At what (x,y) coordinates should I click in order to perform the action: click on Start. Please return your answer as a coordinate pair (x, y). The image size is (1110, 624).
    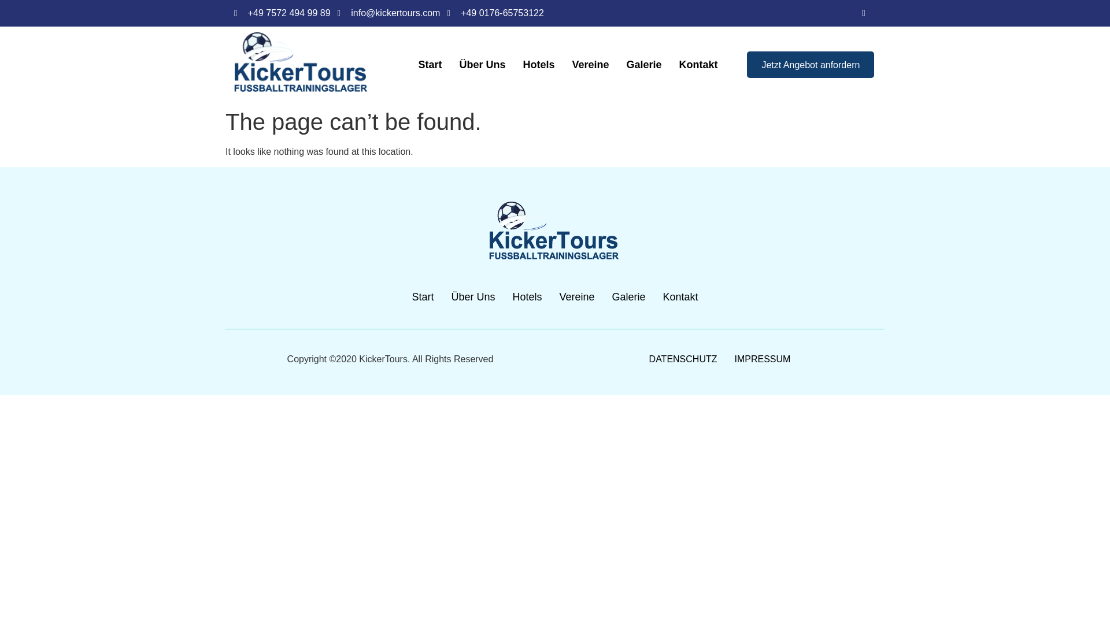
    Looking at the image, I should click on (430, 64).